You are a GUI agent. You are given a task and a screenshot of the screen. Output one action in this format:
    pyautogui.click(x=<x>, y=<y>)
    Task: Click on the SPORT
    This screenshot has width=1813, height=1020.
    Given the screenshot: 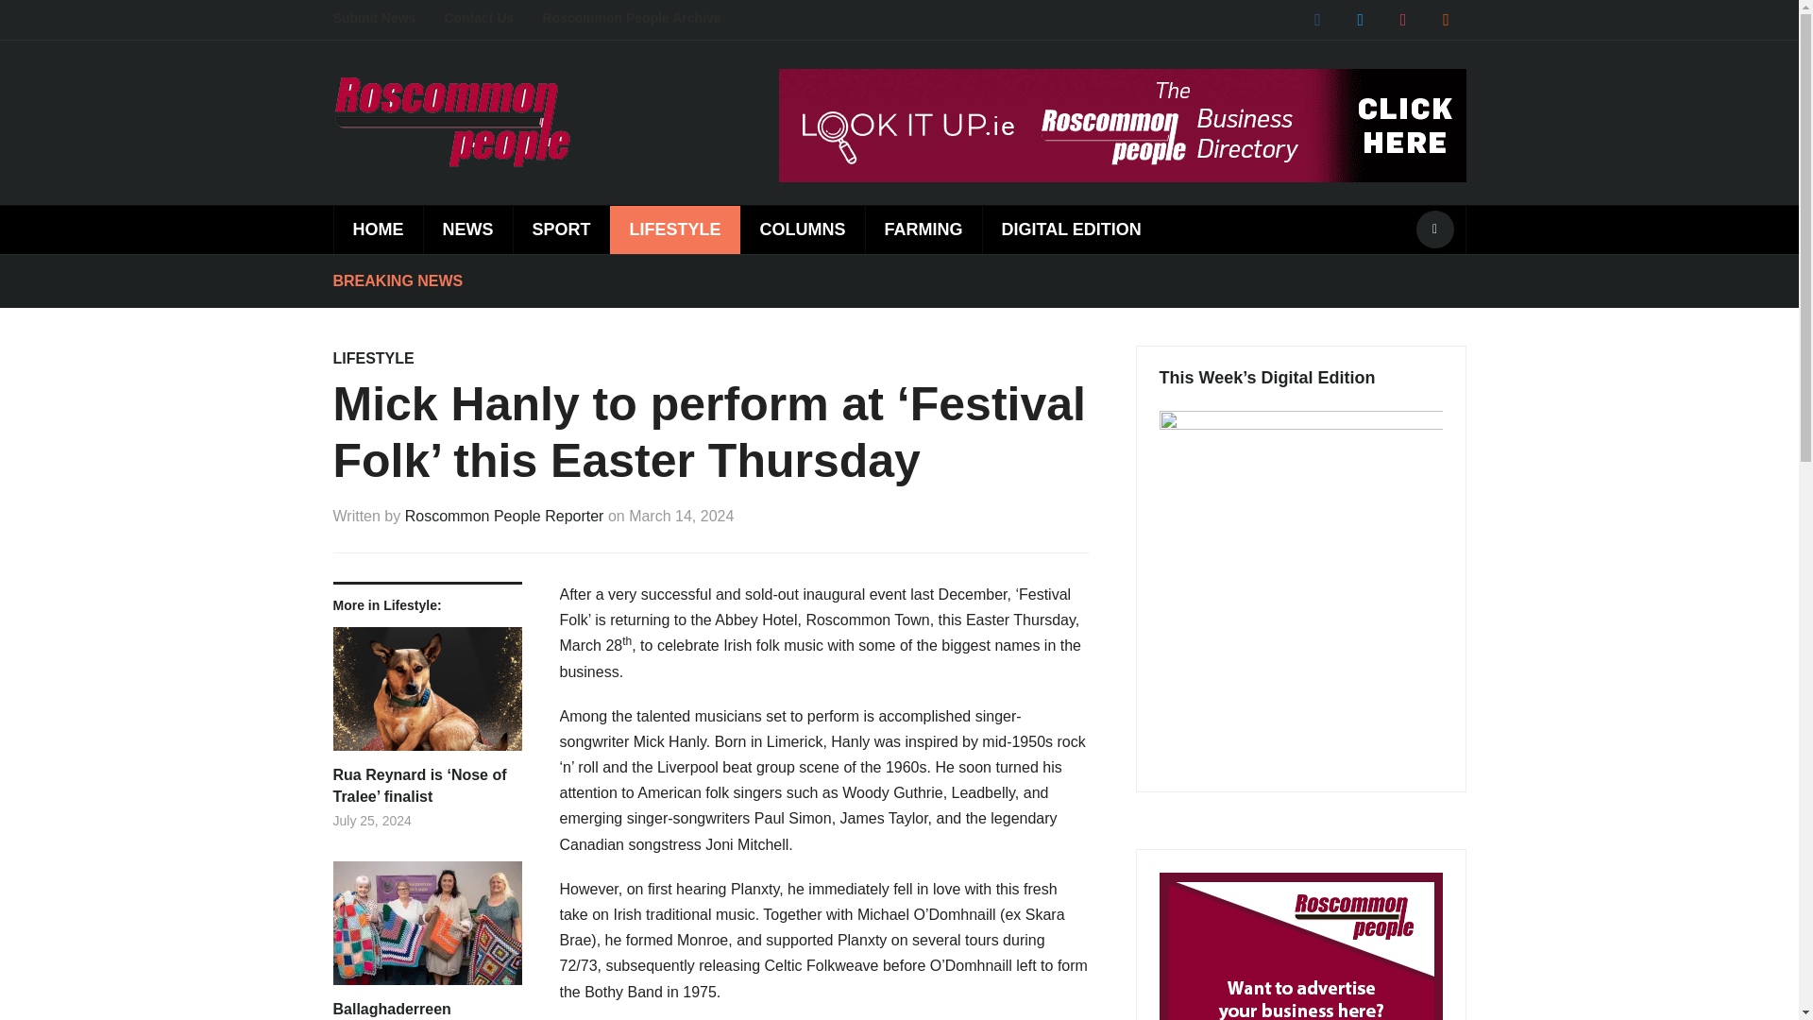 What is the action you would take?
    pyautogui.click(x=560, y=229)
    